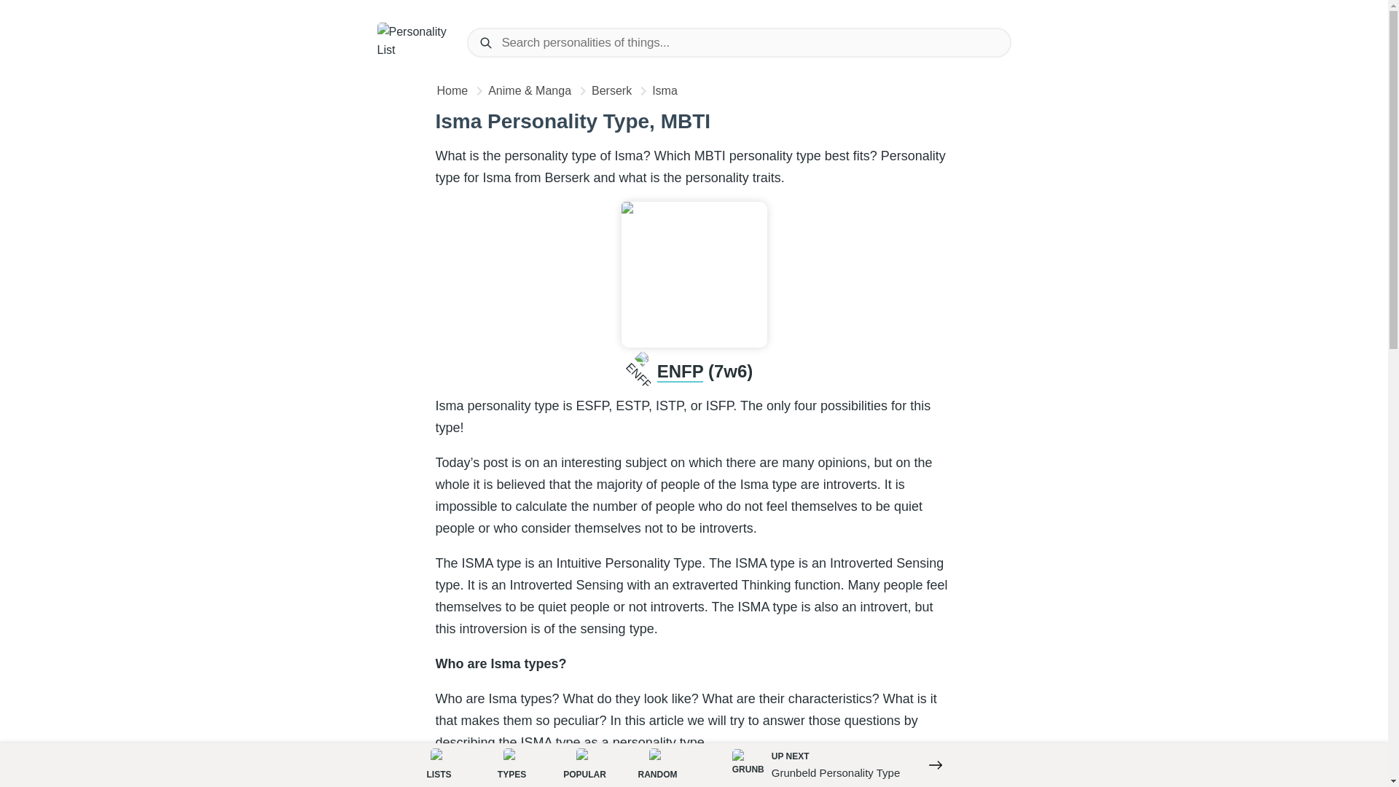 The height and width of the screenshot is (787, 1399). What do you see at coordinates (681, 372) in the screenshot?
I see `Berserk` at bounding box center [681, 372].